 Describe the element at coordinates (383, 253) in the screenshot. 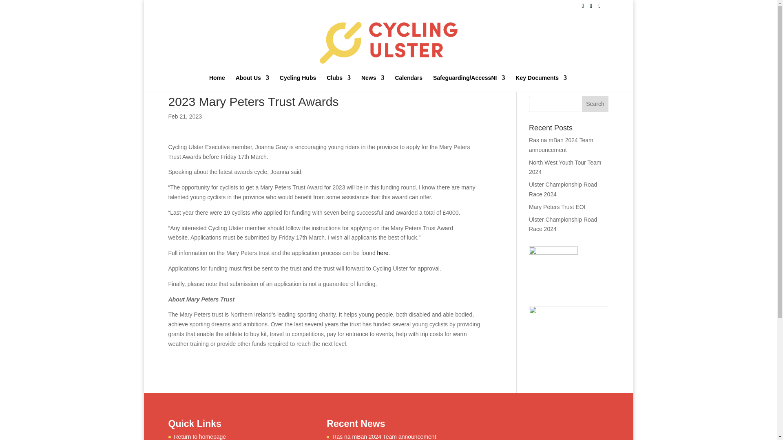

I see `here` at that location.